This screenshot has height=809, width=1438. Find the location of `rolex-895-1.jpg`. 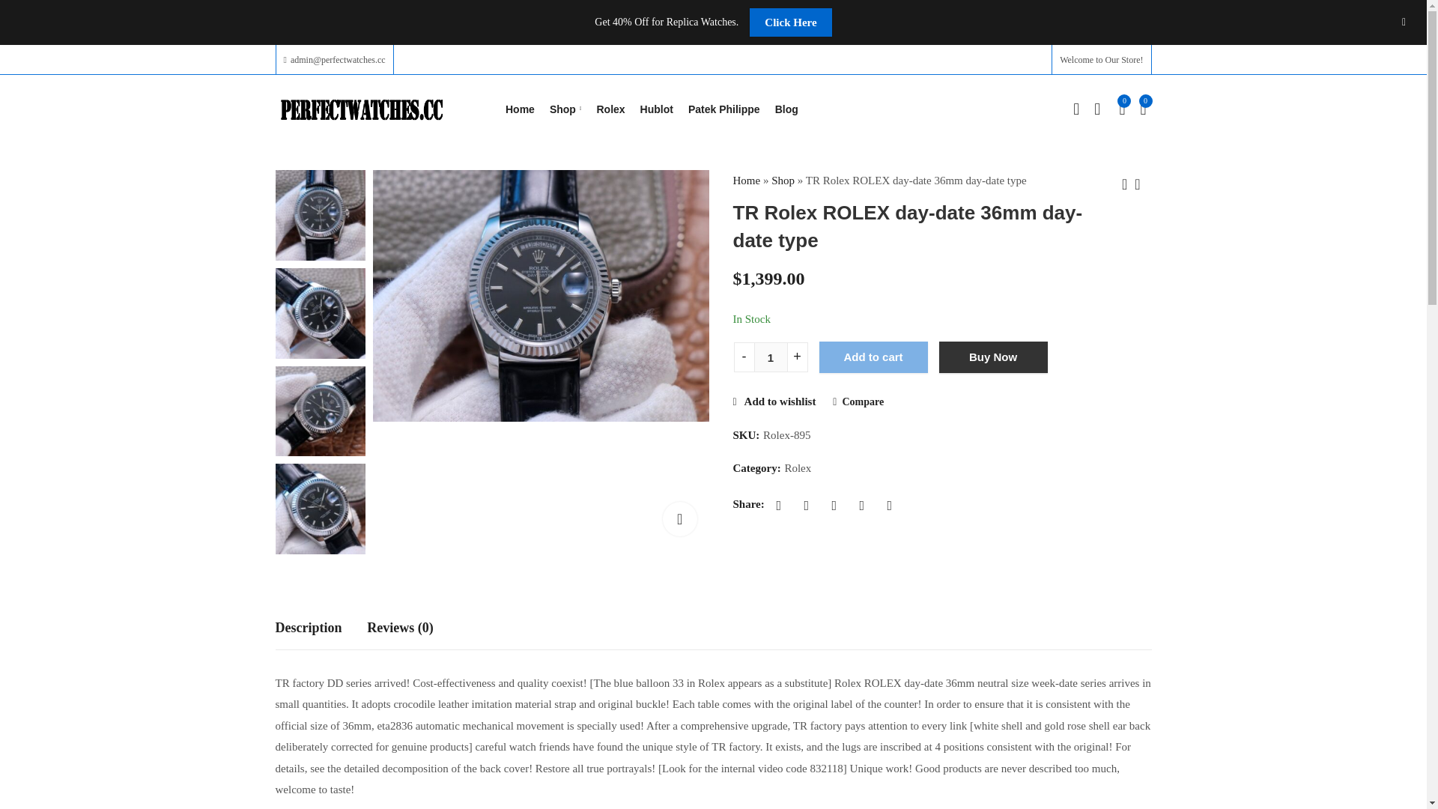

rolex-895-1.jpg is located at coordinates (541, 295).